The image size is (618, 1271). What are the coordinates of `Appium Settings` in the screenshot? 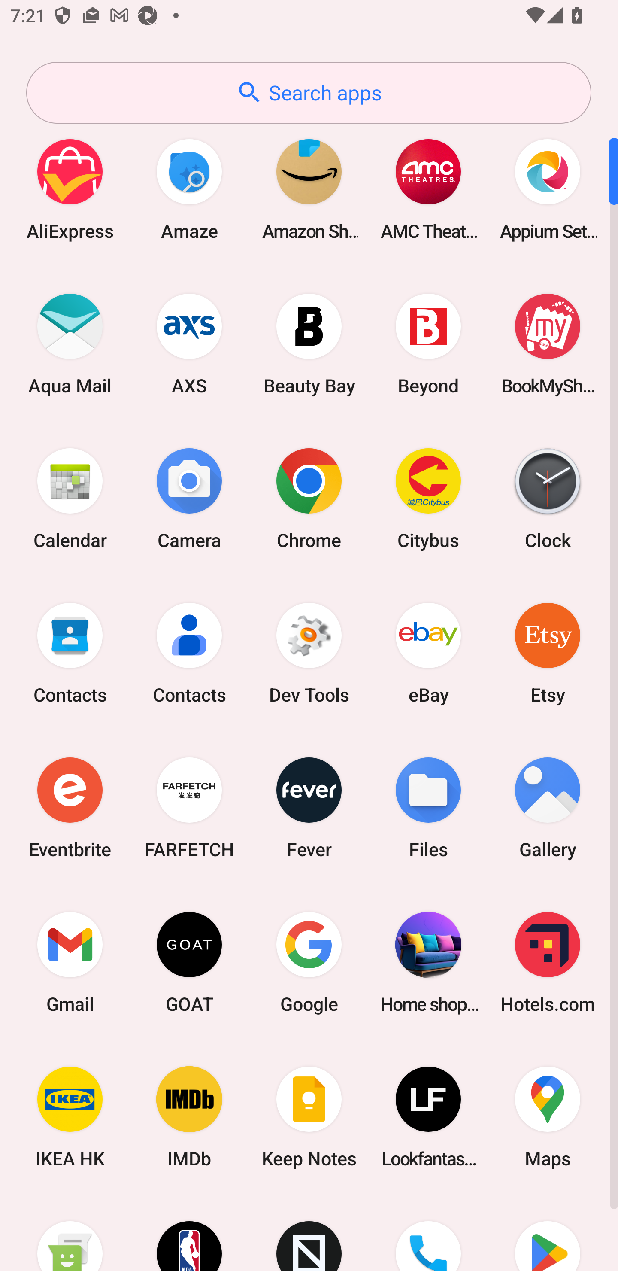 It's located at (548, 189).